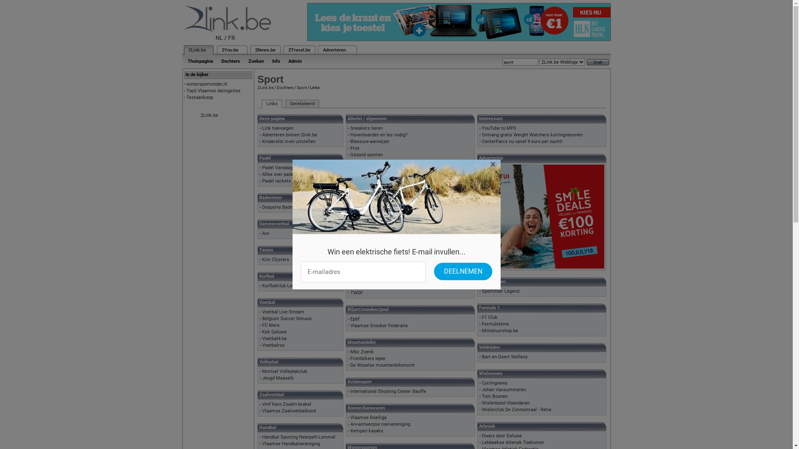 The height and width of the screenshot is (449, 799). What do you see at coordinates (382, 260) in the screenshot?
I see `Meer zwemmen.2link.be` at bounding box center [382, 260].